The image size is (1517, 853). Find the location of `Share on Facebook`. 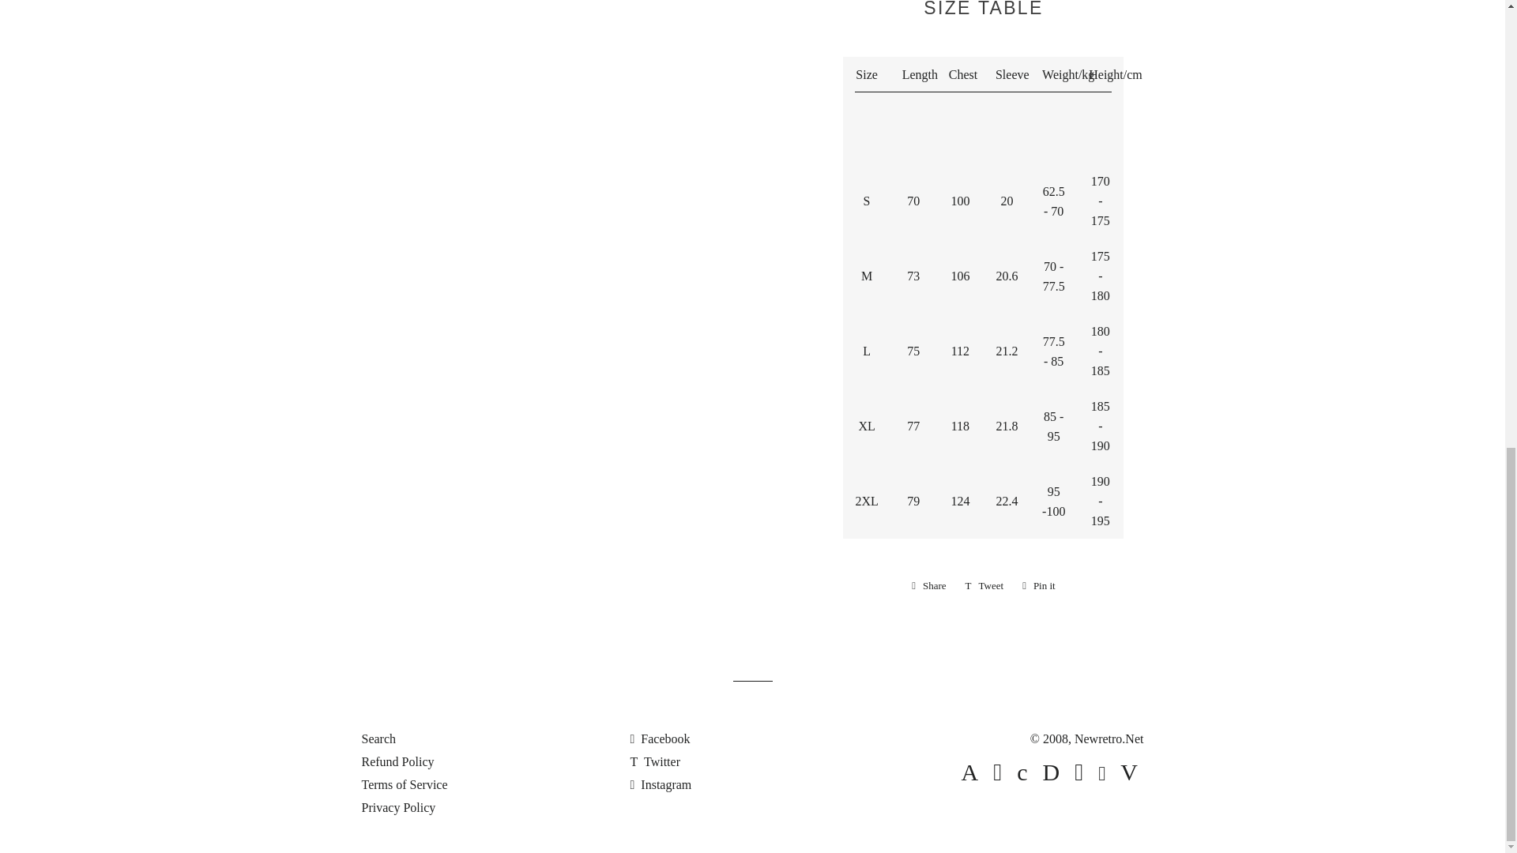

Share on Facebook is located at coordinates (929, 586).